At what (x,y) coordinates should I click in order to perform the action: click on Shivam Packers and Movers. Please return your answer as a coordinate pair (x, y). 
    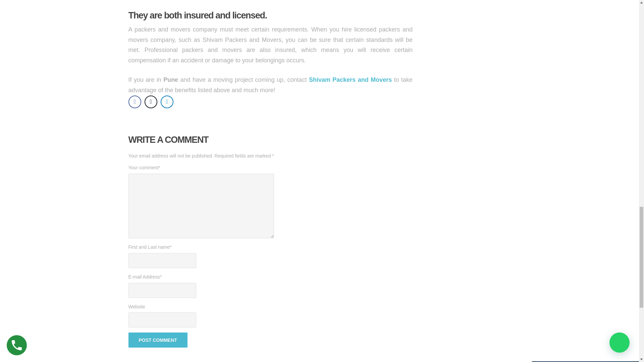
    Looking at the image, I should click on (350, 80).